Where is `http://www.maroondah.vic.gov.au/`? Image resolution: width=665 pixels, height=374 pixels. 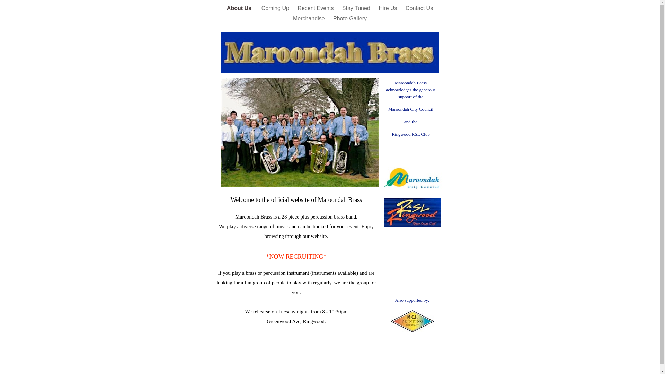 http://www.maroondah.vic.gov.au/ is located at coordinates (412, 191).